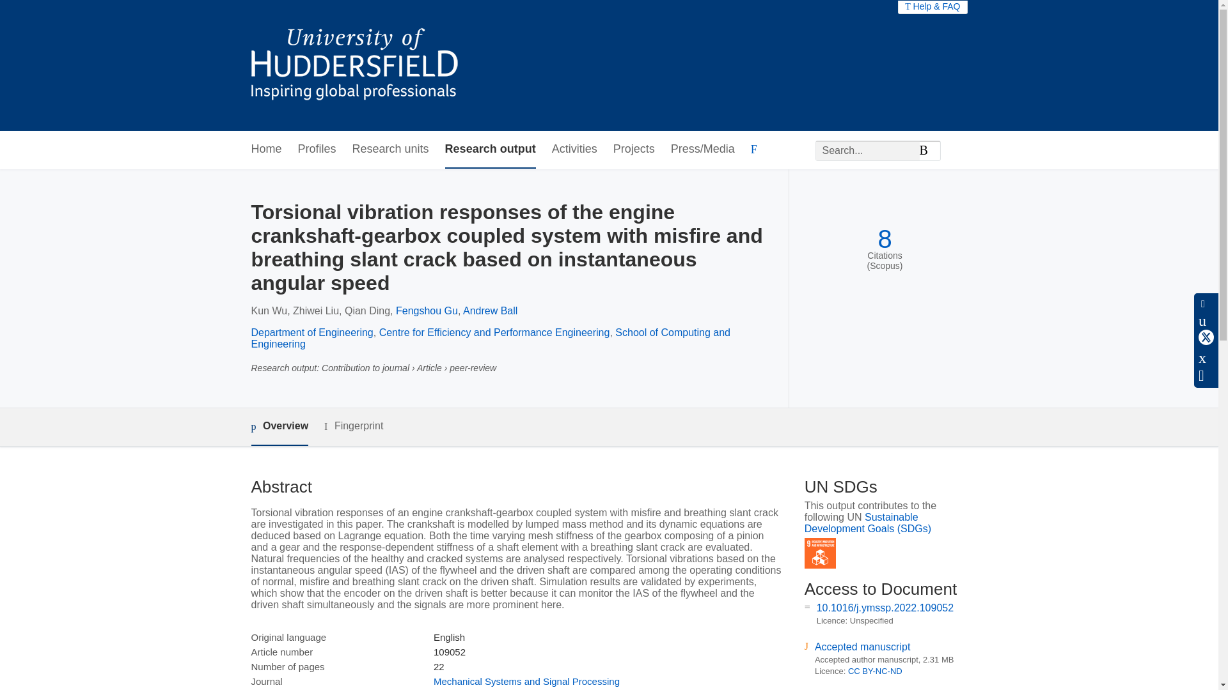 The width and height of the screenshot is (1228, 690). Describe the element at coordinates (317, 149) in the screenshot. I see `Profiles` at that location.